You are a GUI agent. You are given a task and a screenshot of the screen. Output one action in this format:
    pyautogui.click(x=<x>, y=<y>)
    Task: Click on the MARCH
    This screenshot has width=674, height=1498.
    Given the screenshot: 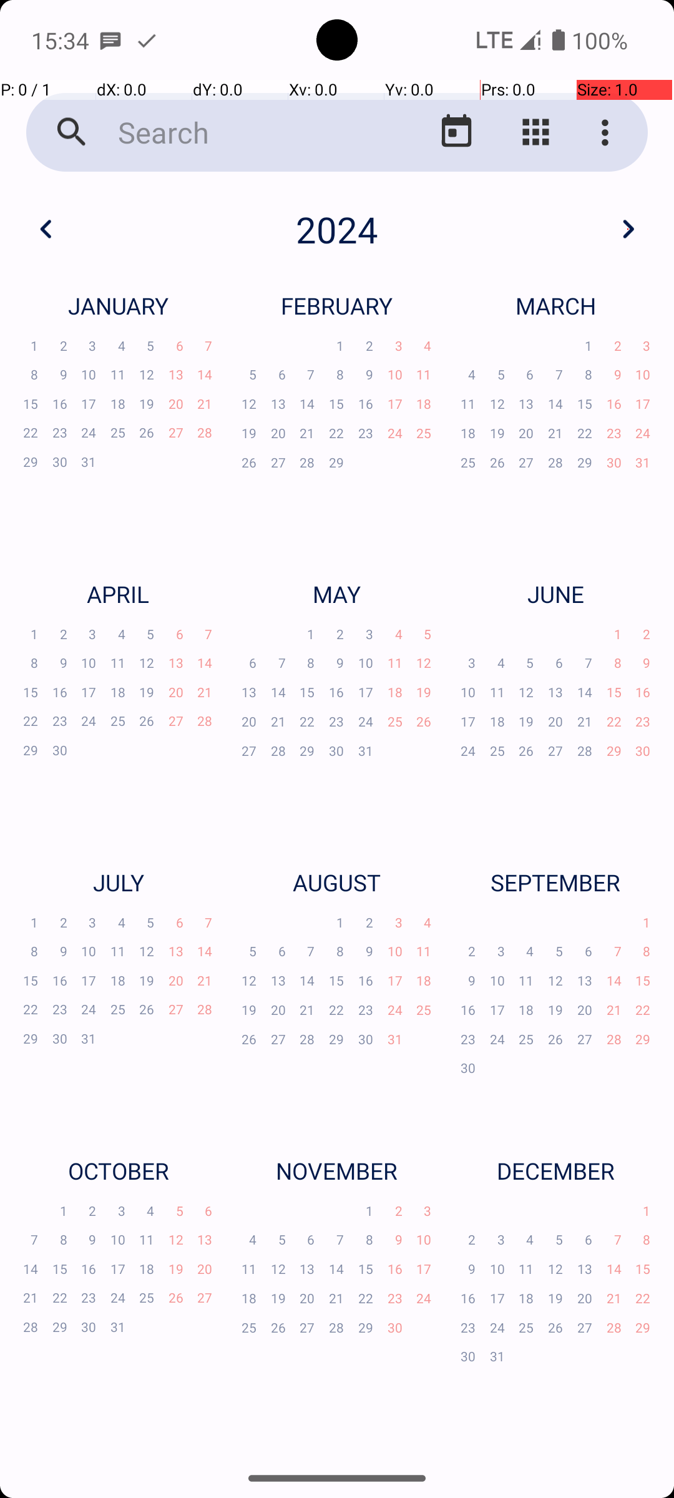 What is the action you would take?
    pyautogui.click(x=555, y=306)
    